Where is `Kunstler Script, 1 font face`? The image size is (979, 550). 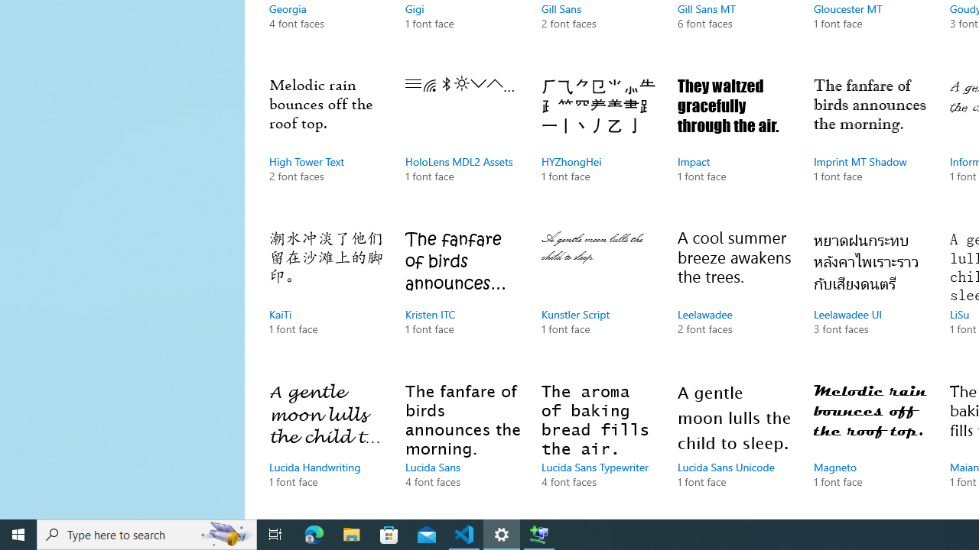 Kunstler Script, 1 font face is located at coordinates (599, 298).